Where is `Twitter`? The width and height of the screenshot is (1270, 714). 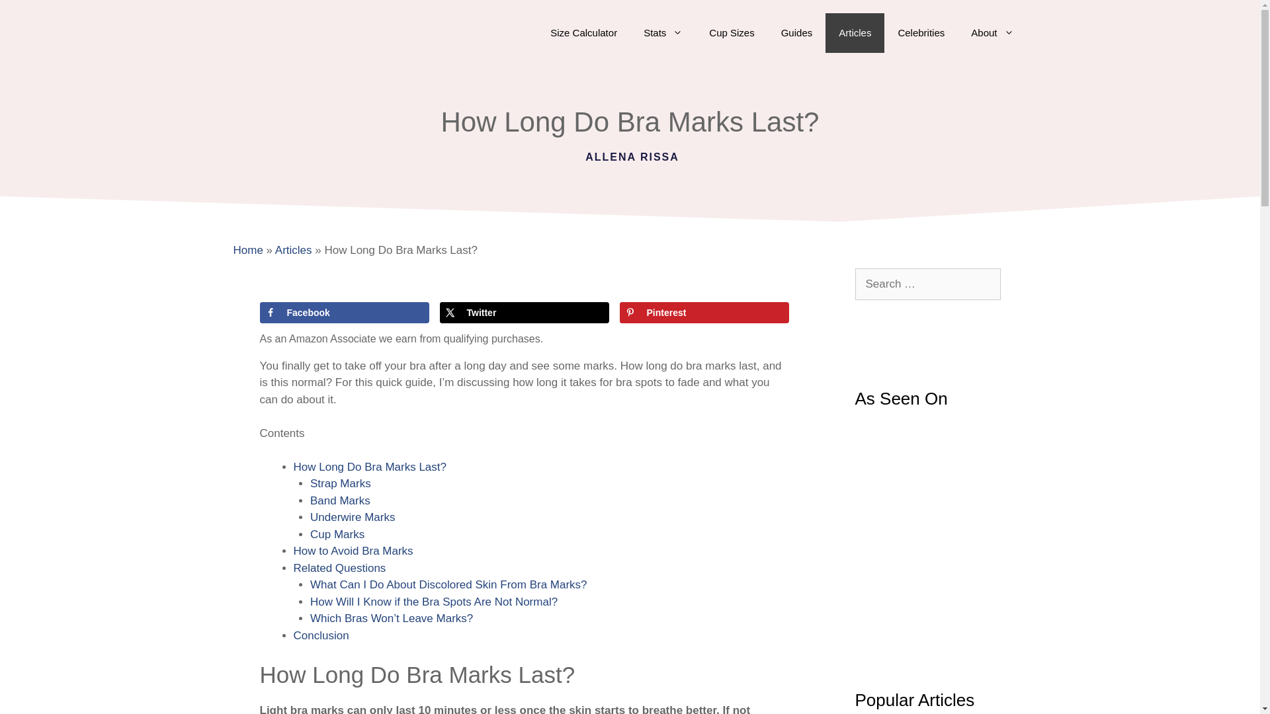
Twitter is located at coordinates (524, 312).